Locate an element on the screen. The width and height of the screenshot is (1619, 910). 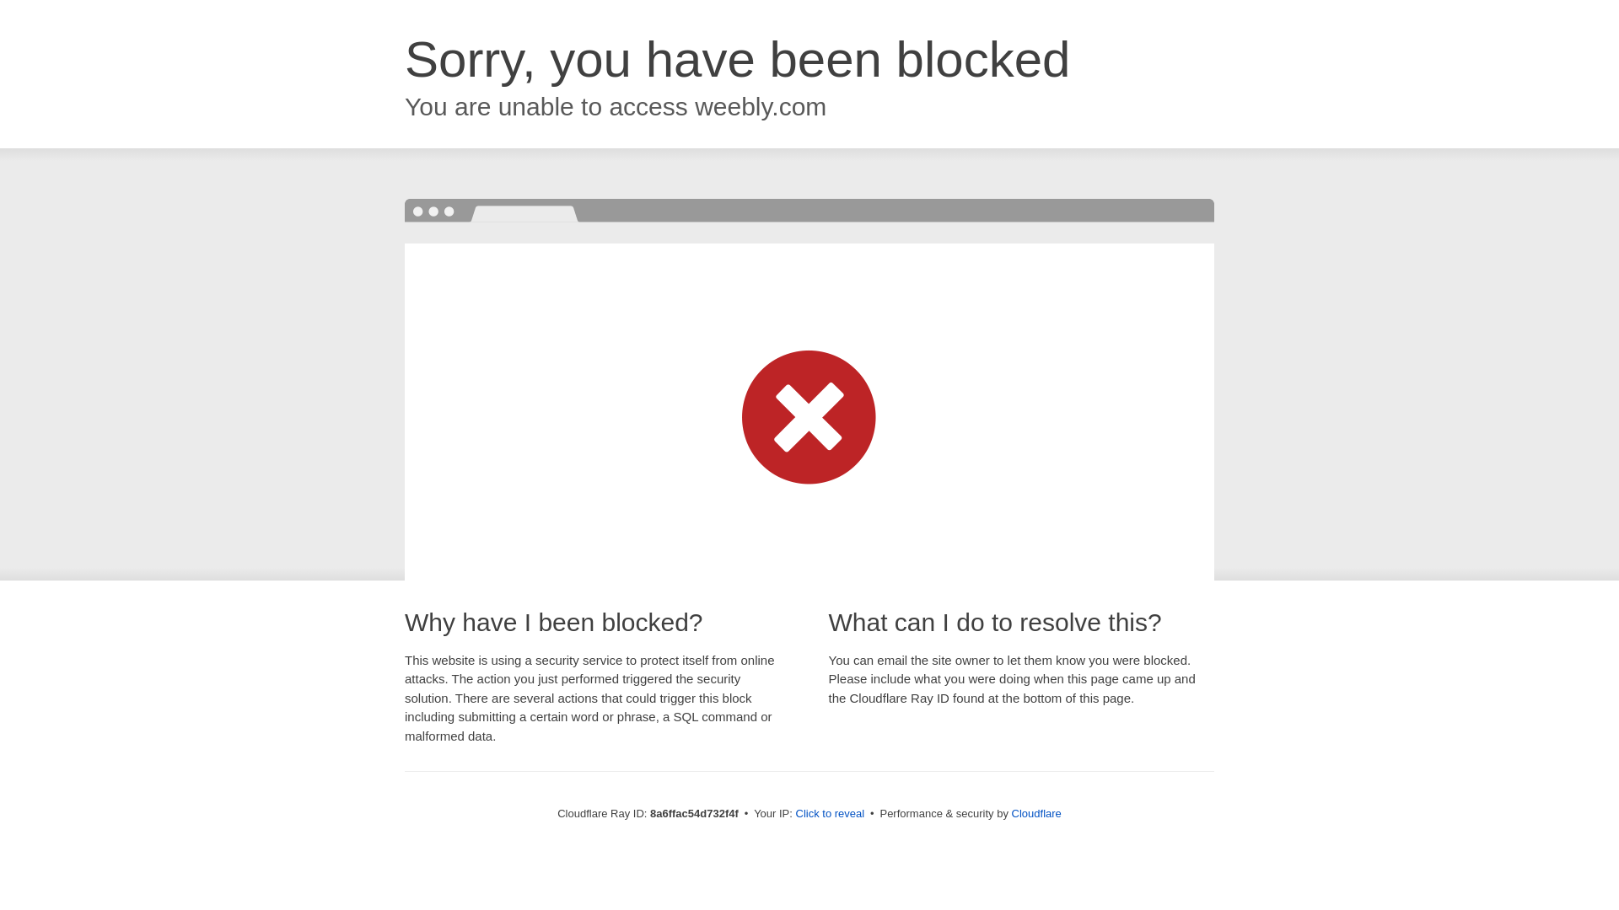
Click to reveal is located at coordinates (830, 814).